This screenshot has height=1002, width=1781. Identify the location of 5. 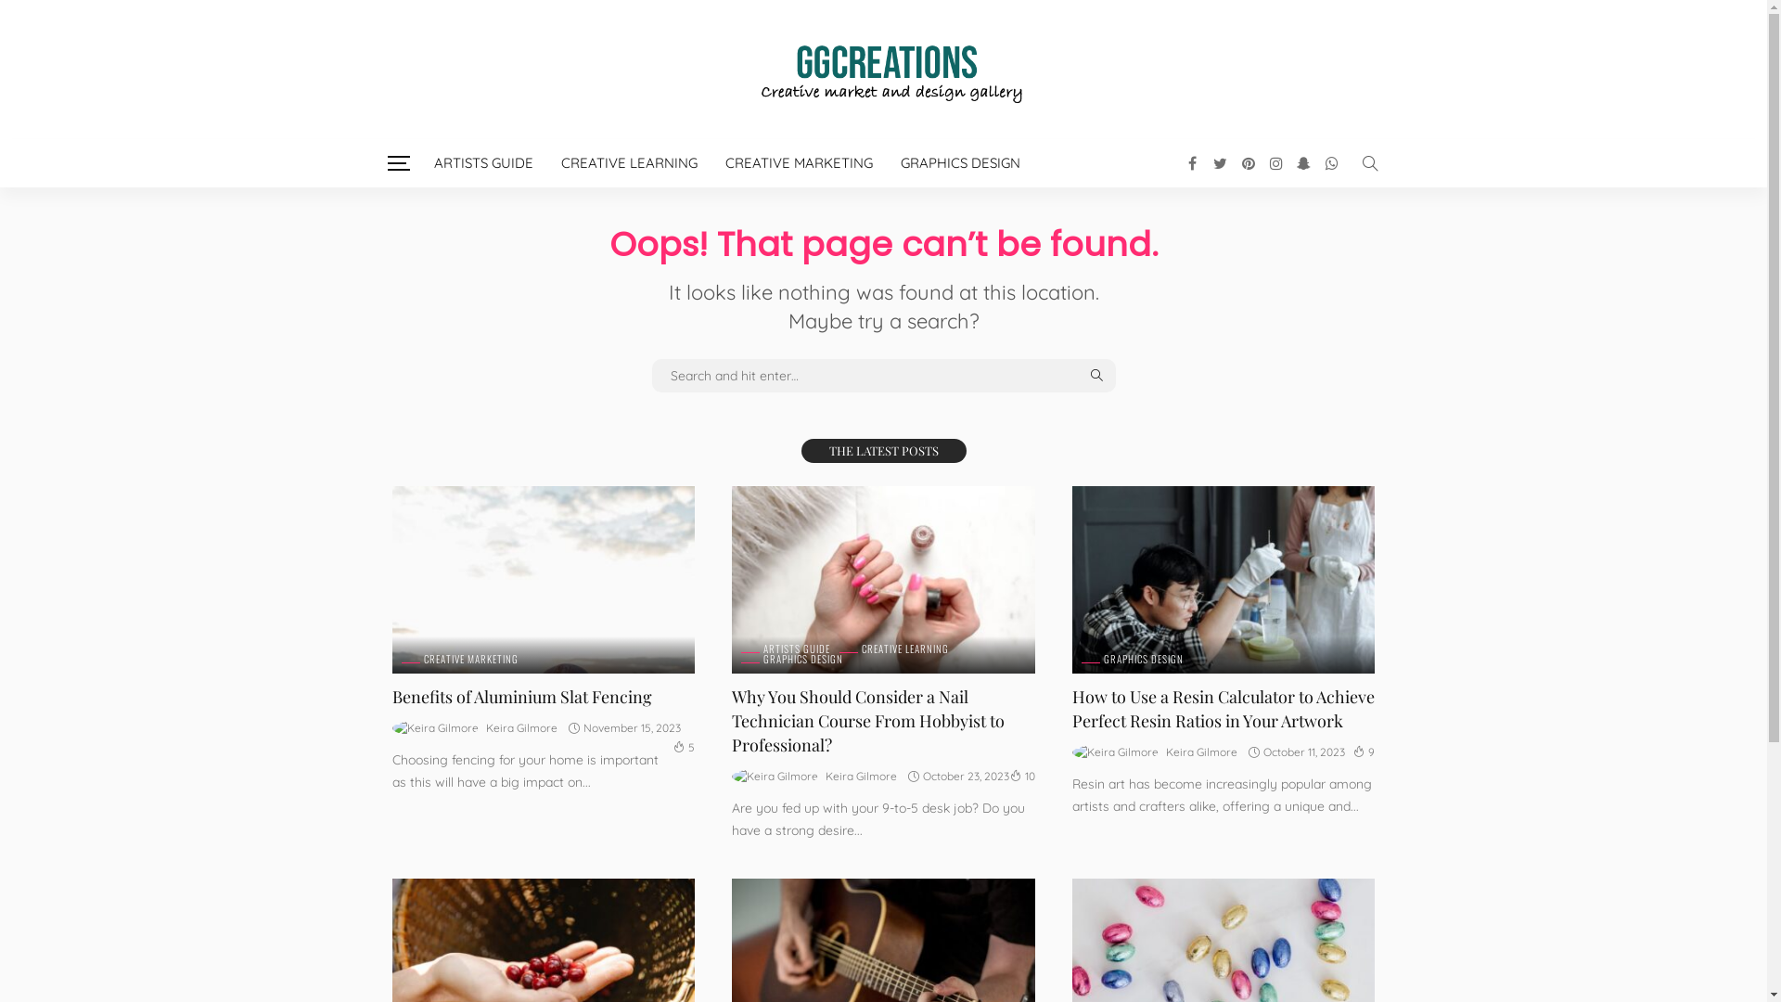
(685, 748).